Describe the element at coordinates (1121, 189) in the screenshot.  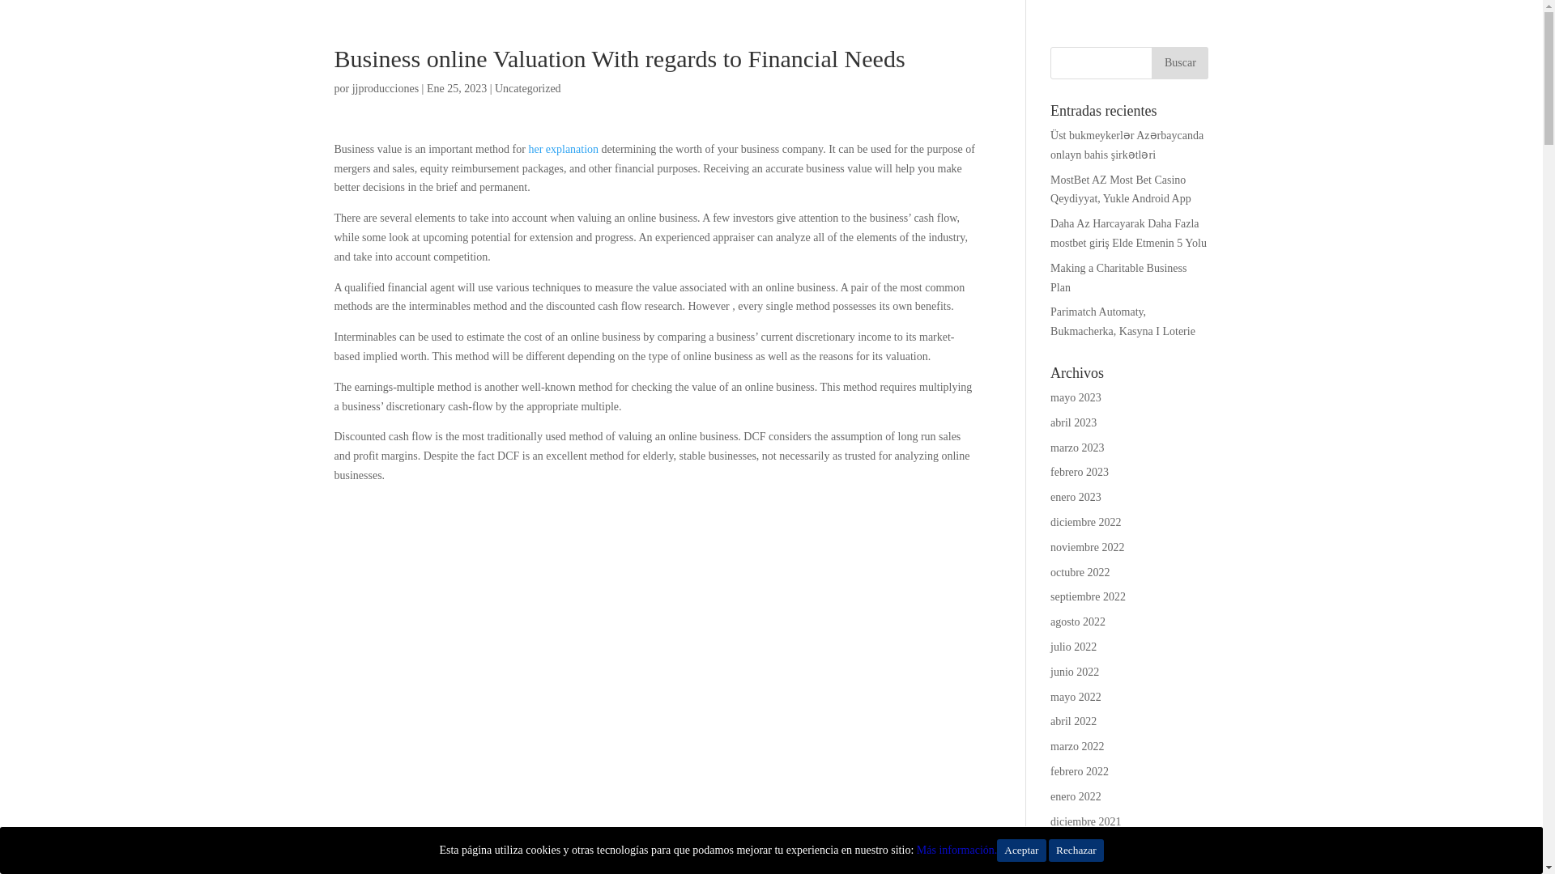
I see `MostBet AZ Most Bet Casino Qeydiyyat, Yukle Android App` at that location.